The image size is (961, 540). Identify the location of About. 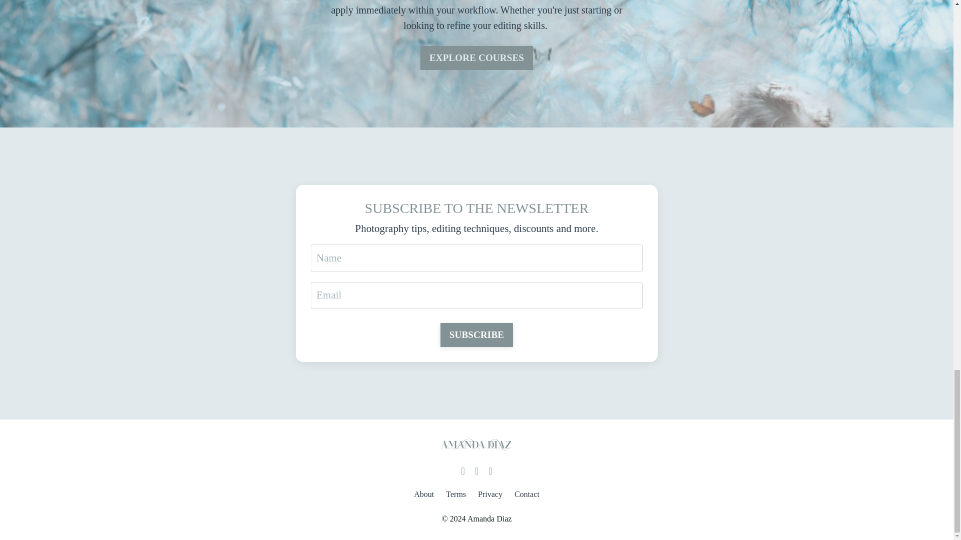
(424, 494).